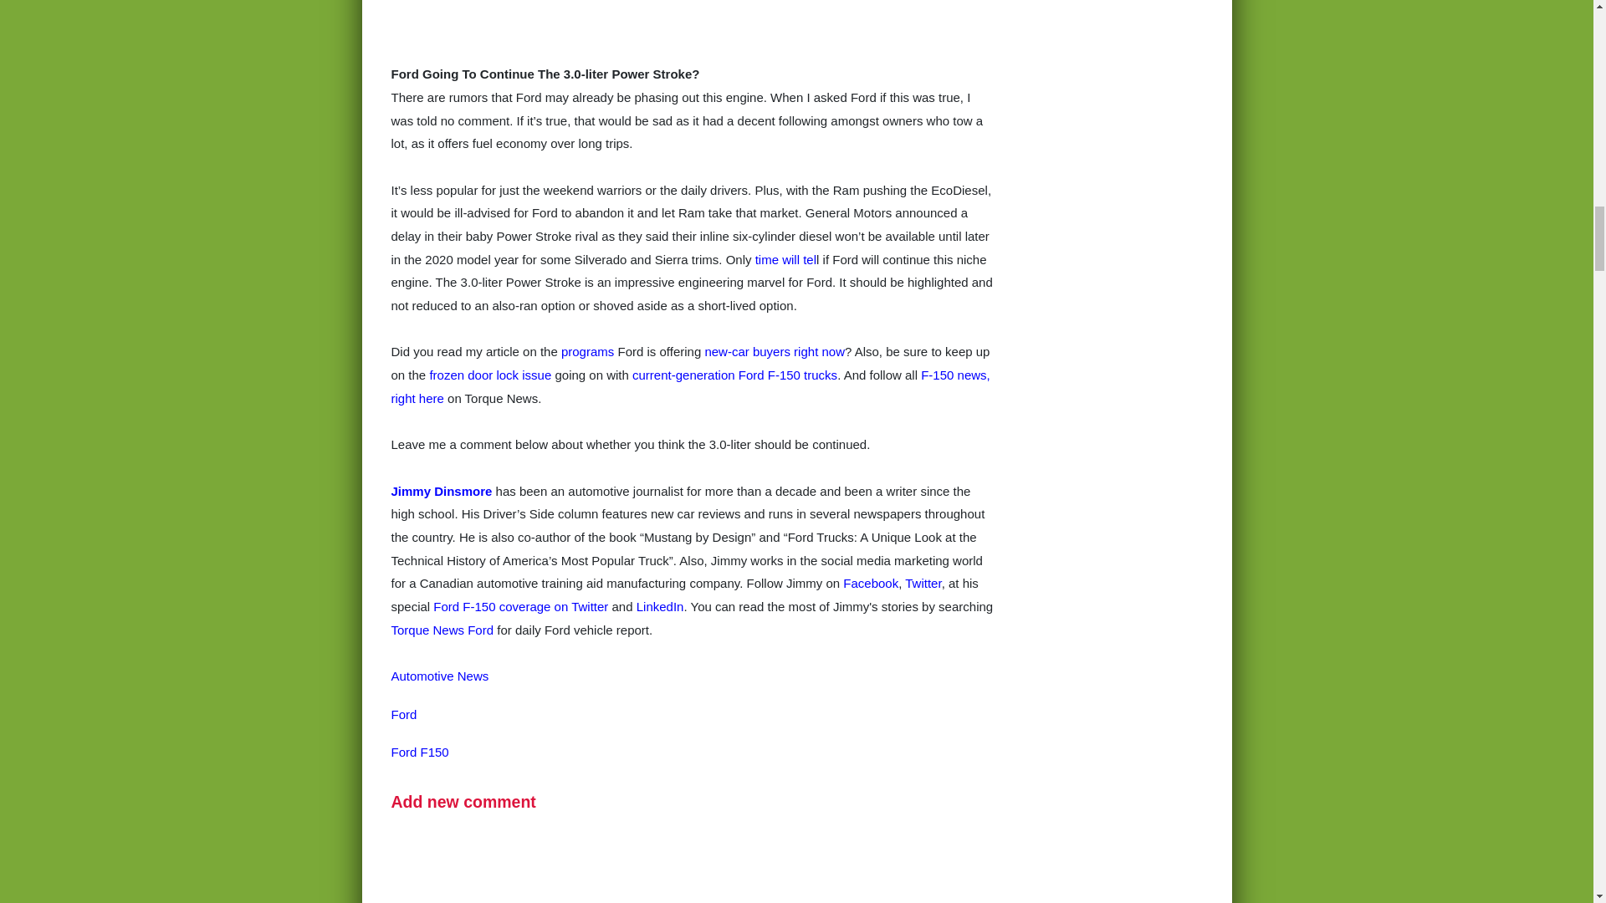 This screenshot has width=1606, height=903. I want to click on programs, so click(587, 351).